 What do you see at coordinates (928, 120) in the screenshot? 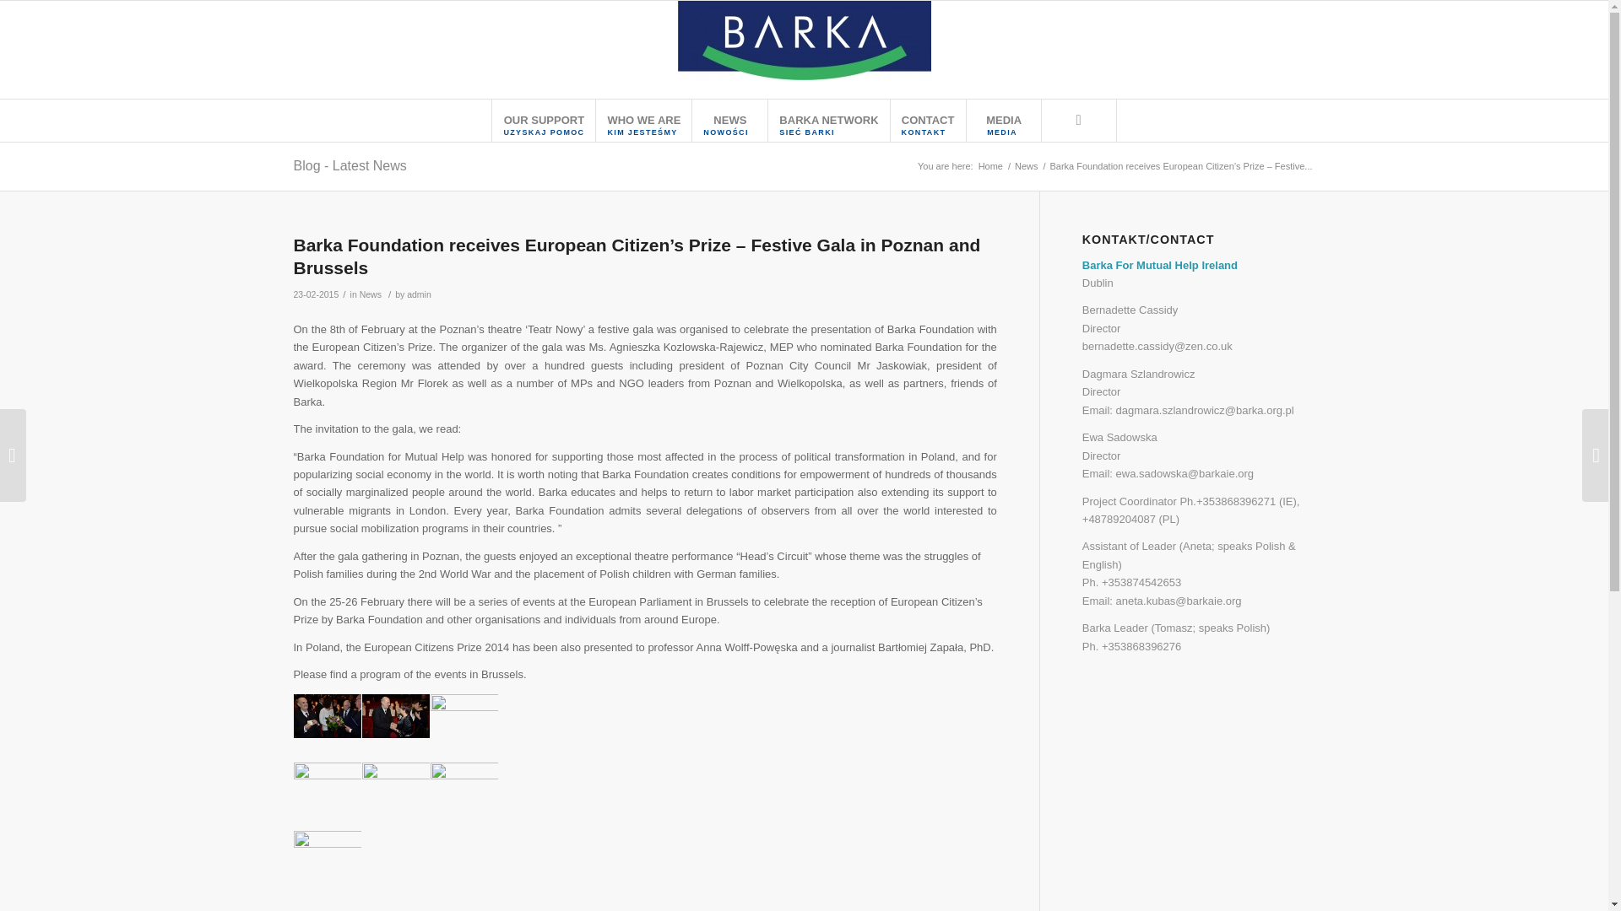
I see `Barka IE` at bounding box center [928, 120].